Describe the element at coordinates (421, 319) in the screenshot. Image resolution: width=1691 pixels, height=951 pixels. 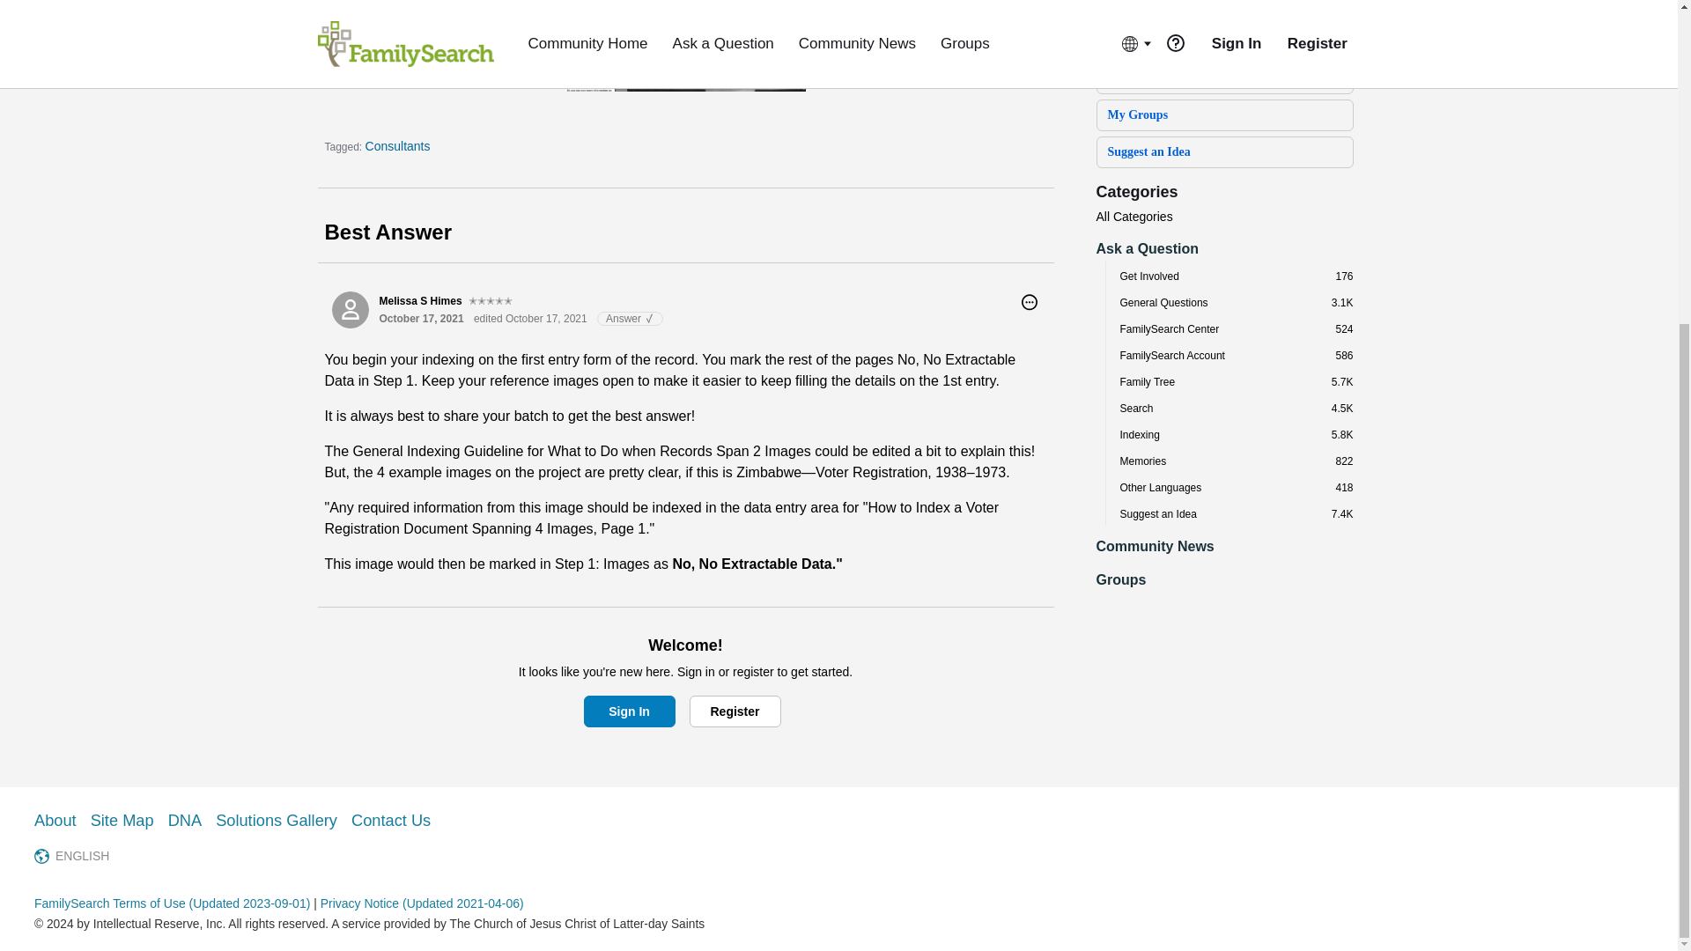
I see `October 17, 2021 8:16PM` at that location.